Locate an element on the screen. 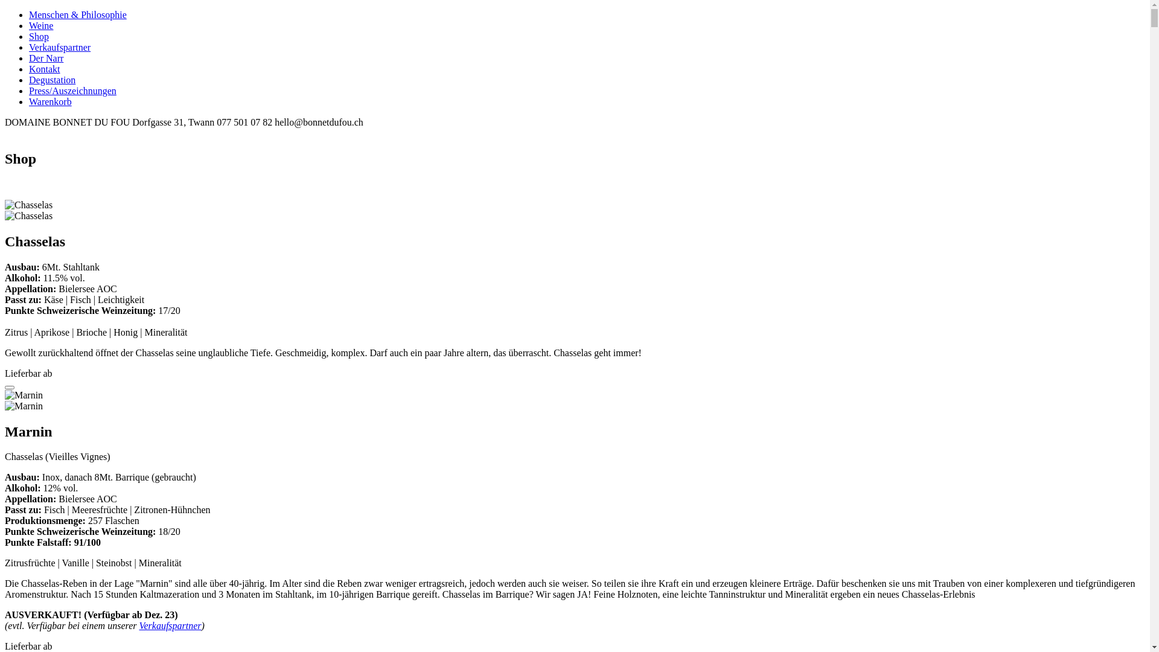 This screenshot has height=652, width=1159. Weine is located at coordinates (41, 25).